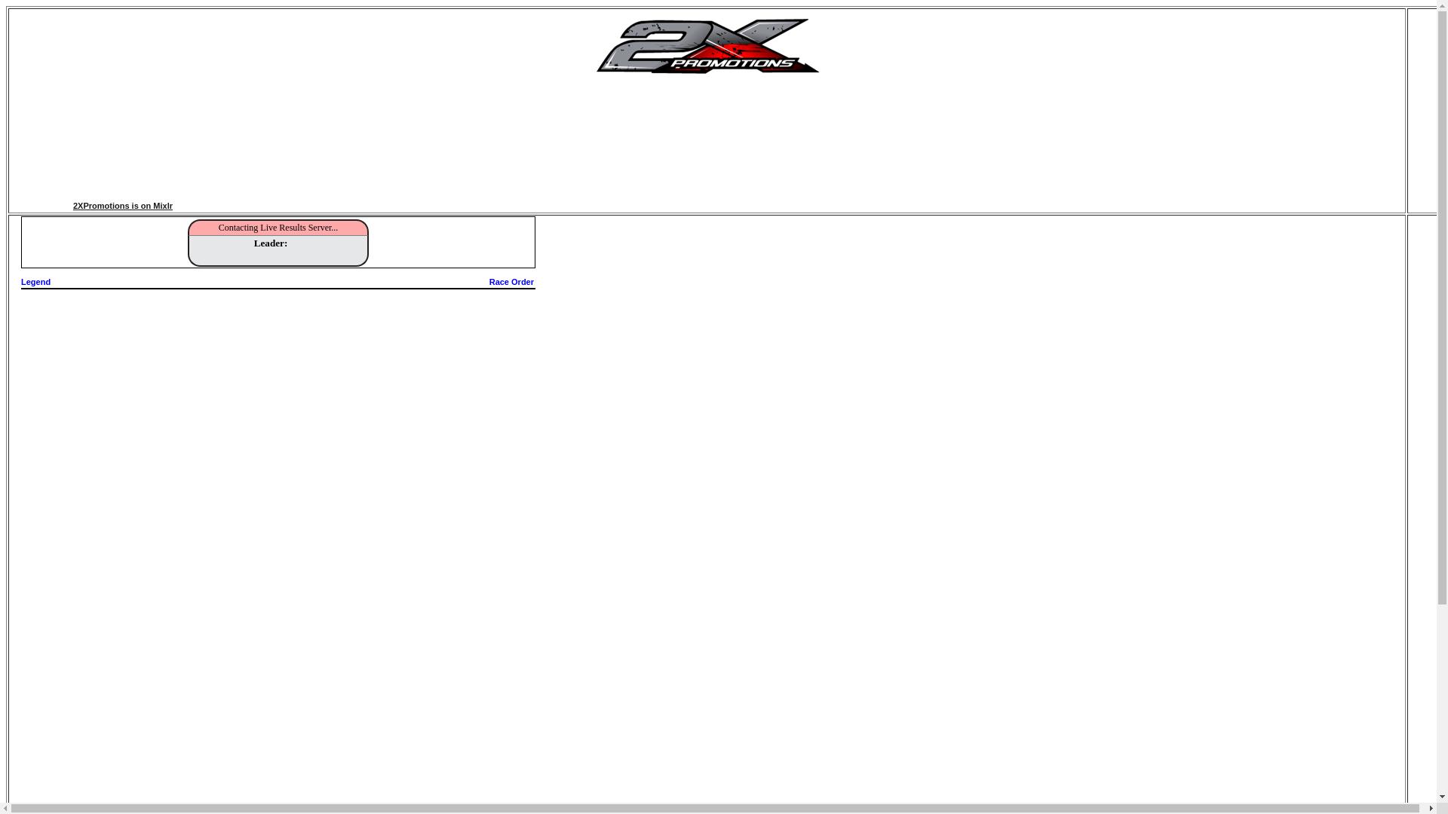 The height and width of the screenshot is (814, 1448). What do you see at coordinates (707, 44) in the screenshot?
I see `2X PROMOTIONS` at bounding box center [707, 44].